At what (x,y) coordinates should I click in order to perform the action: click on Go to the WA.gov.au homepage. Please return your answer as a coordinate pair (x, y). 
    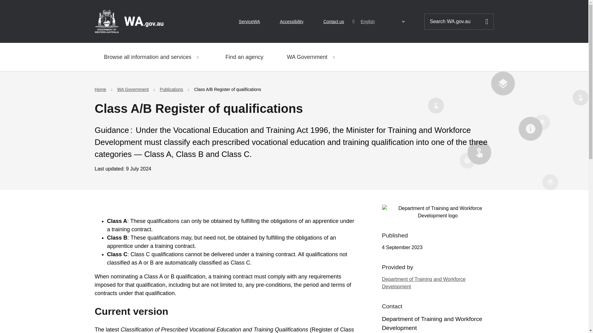
    Looking at the image, I should click on (128, 21).